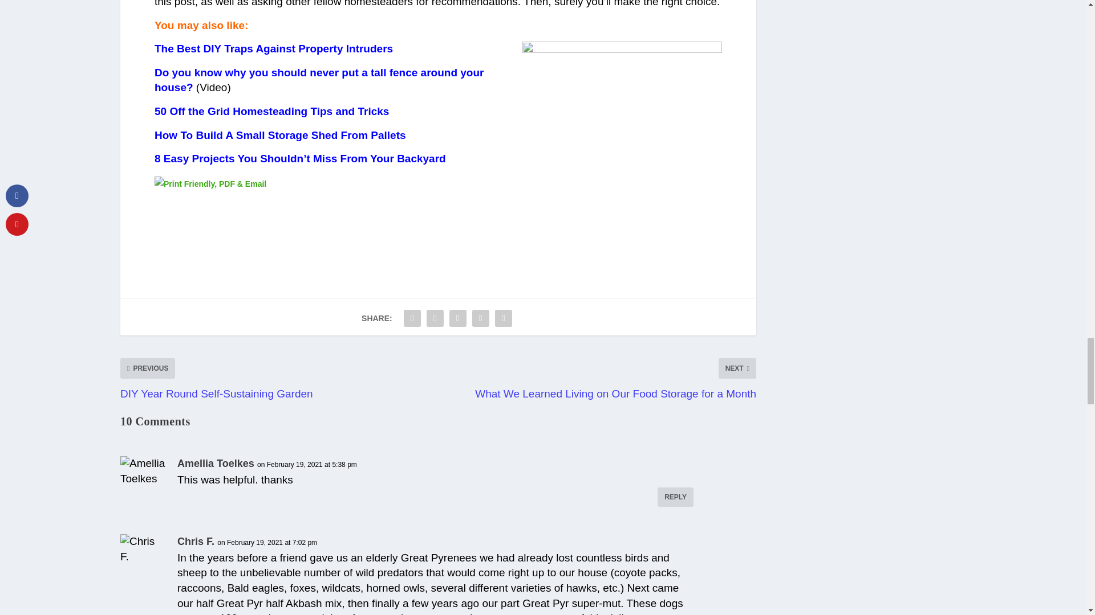  I want to click on Share "Best Dog Breeds For Homesteaders" via Pinterest, so click(458, 318).